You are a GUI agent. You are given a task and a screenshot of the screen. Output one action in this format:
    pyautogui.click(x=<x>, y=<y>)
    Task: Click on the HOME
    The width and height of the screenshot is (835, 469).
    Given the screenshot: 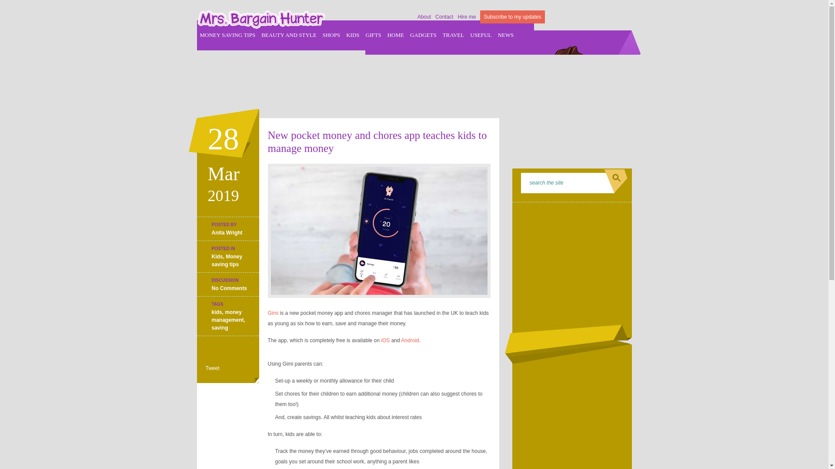 What is the action you would take?
    pyautogui.click(x=396, y=35)
    